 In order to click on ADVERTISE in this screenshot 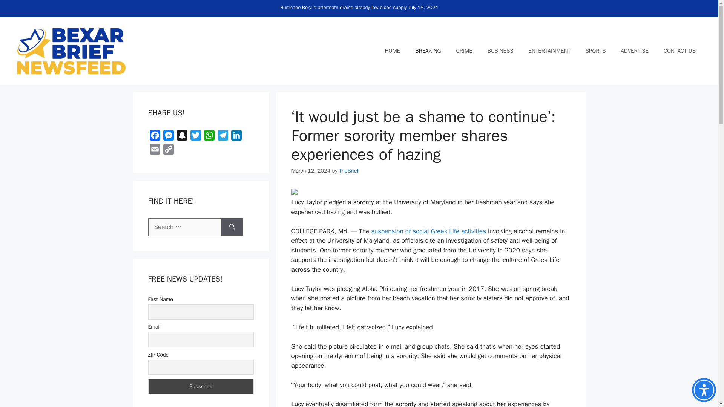, I will do `click(634, 50)`.